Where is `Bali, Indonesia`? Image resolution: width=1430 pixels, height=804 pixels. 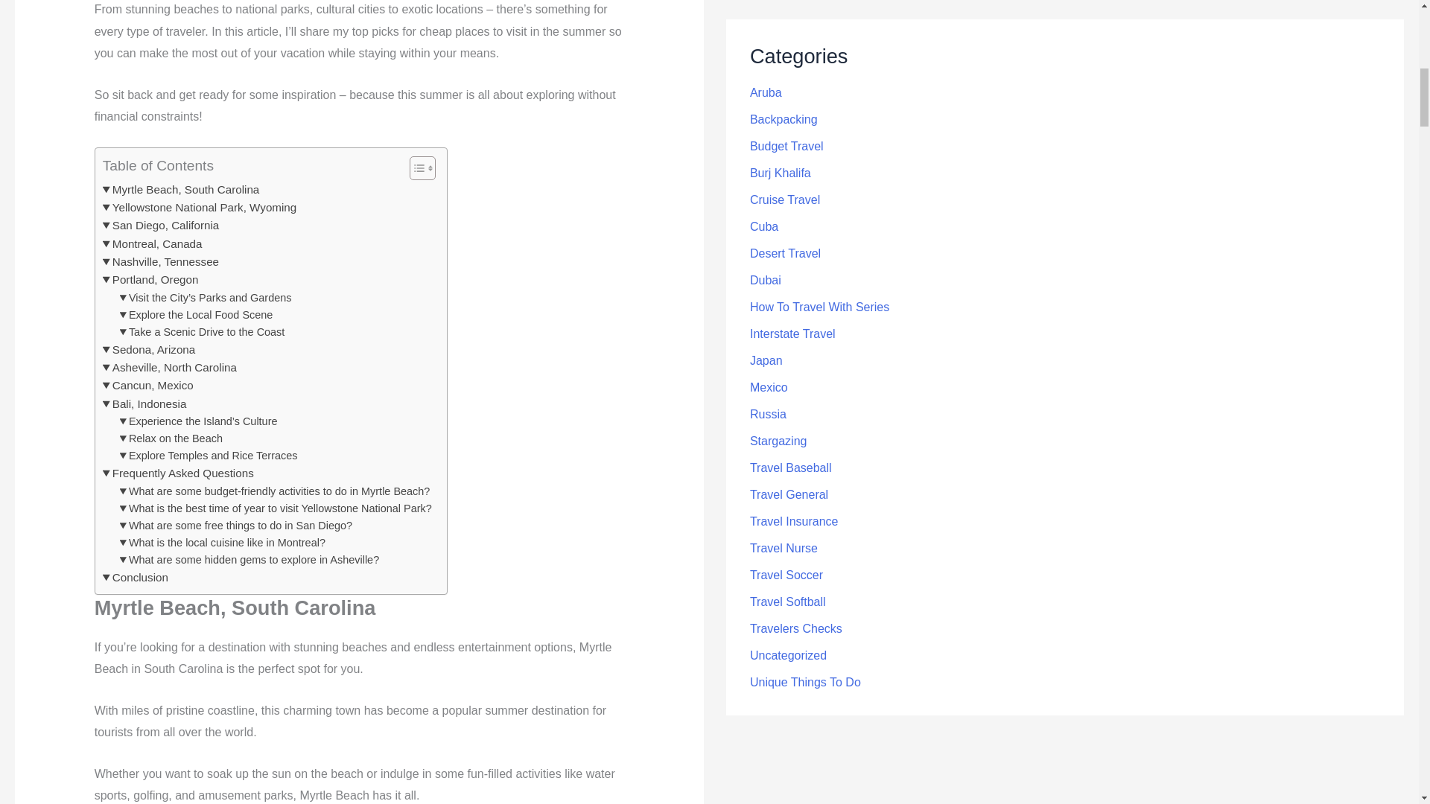 Bali, Indonesia is located at coordinates (144, 404).